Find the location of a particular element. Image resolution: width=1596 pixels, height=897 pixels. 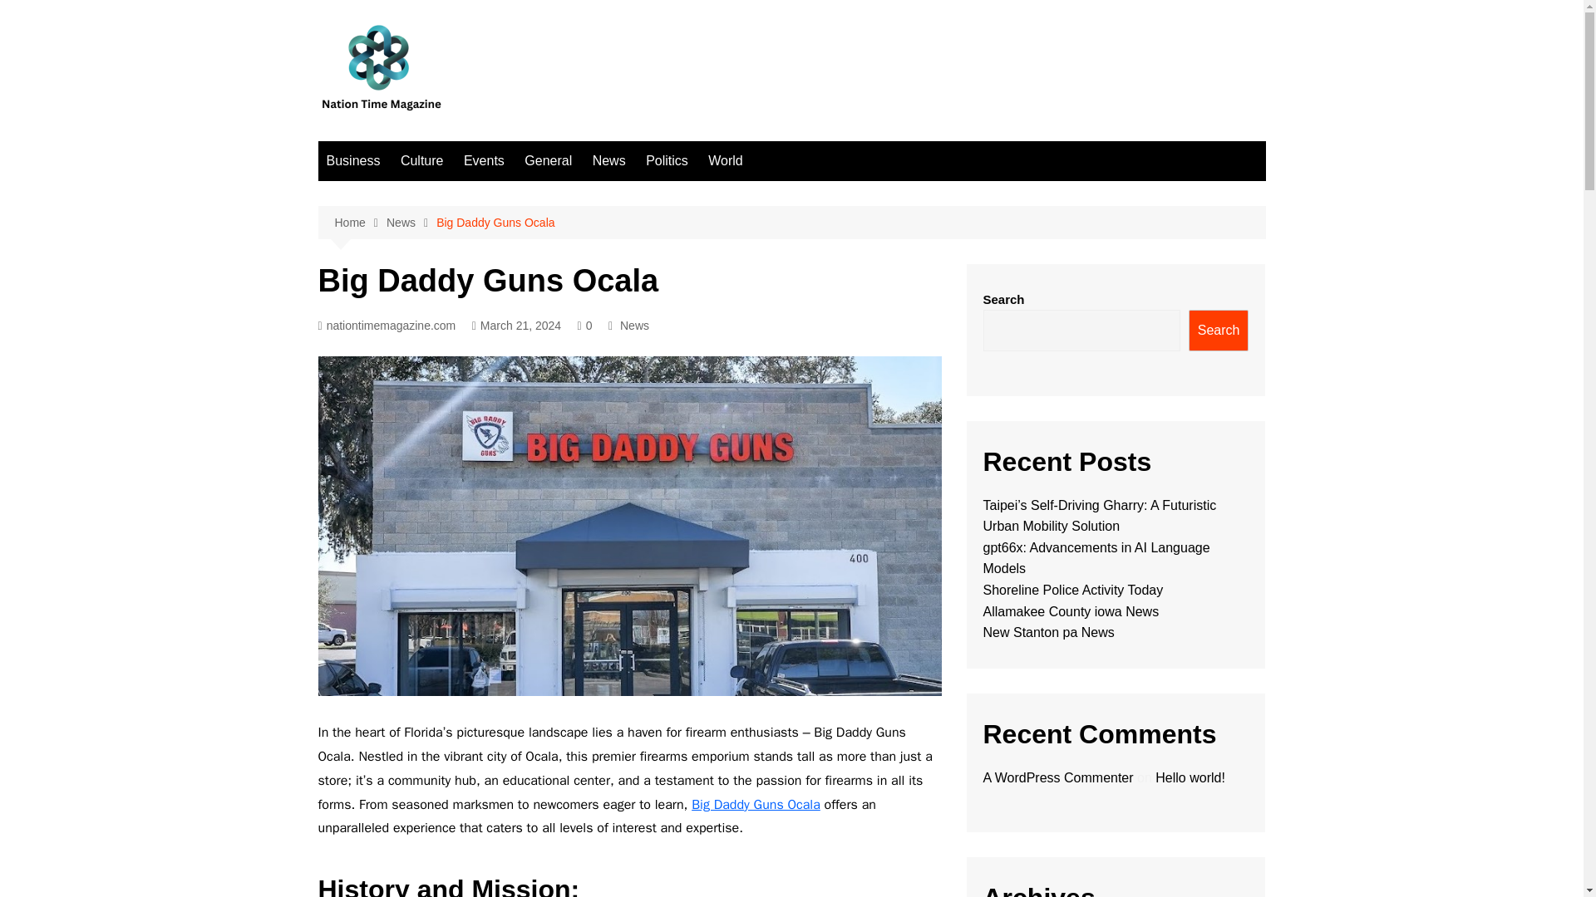

General is located at coordinates (548, 161).